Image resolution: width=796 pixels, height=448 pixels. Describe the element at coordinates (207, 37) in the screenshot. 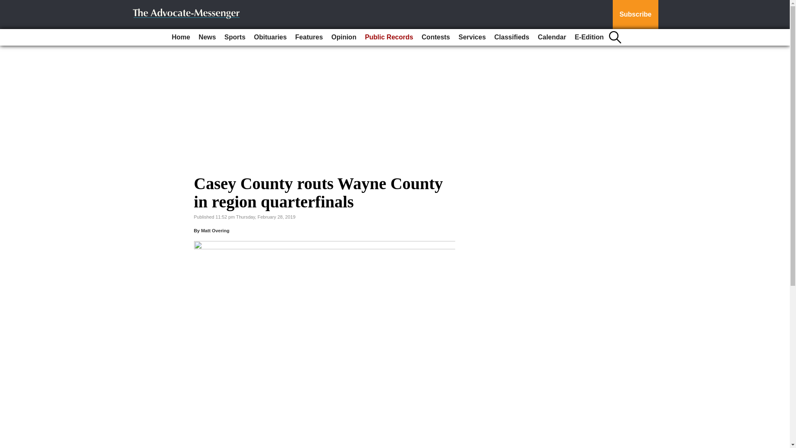

I see `News` at that location.